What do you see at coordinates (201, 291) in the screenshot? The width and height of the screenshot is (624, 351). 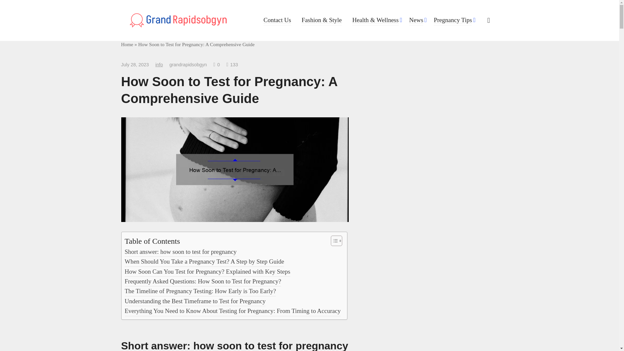 I see `The Timeline of Pregnancy Testing: How Early is Too Early?` at bounding box center [201, 291].